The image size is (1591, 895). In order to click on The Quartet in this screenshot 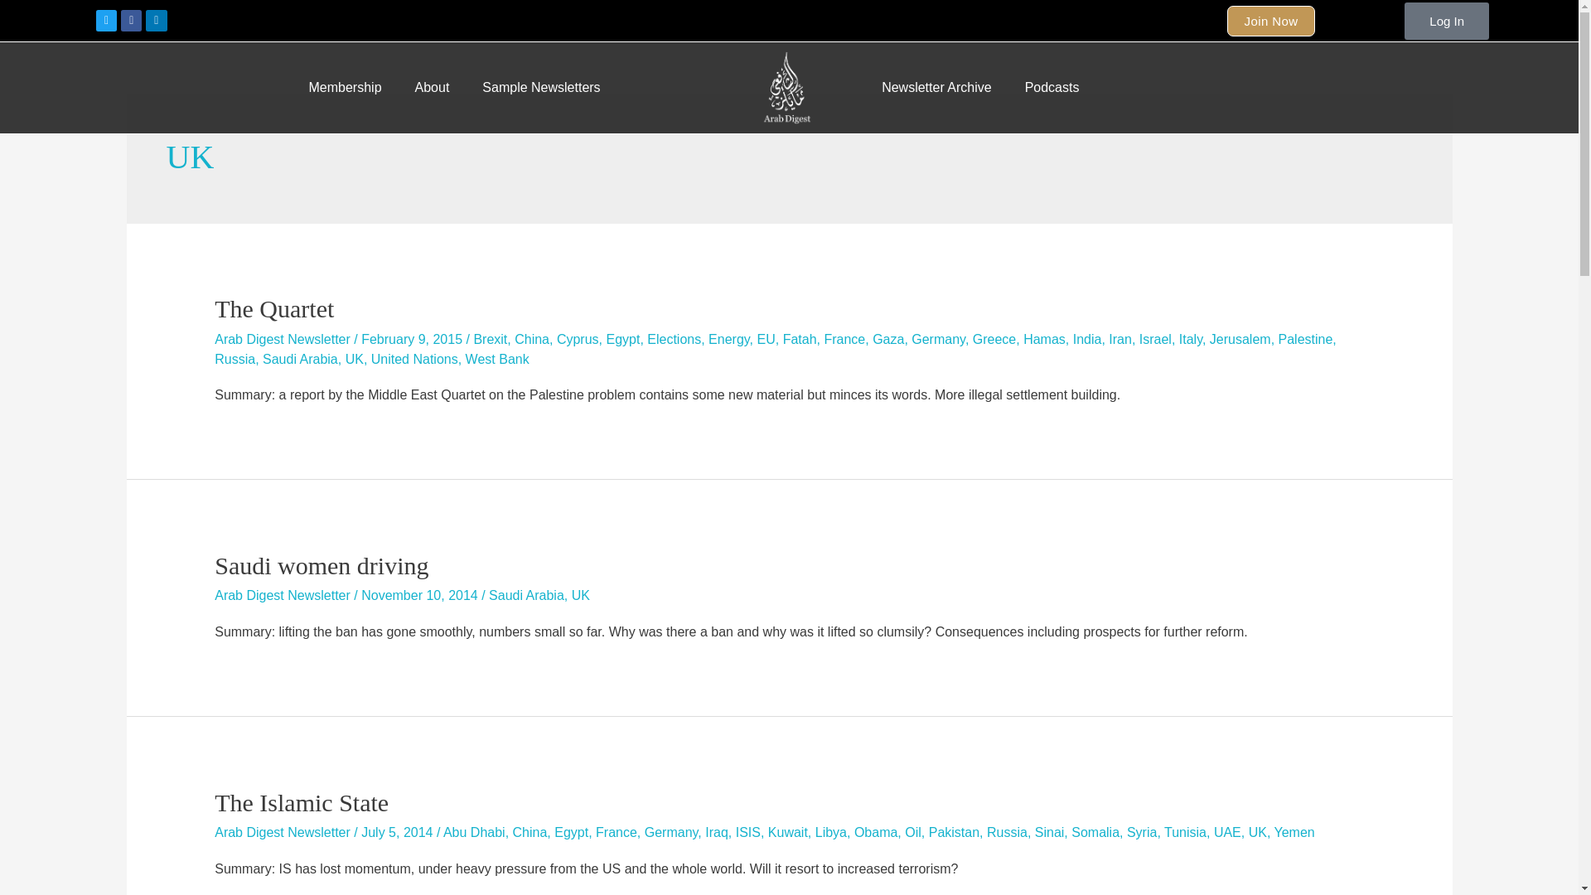, I will do `click(274, 308)`.